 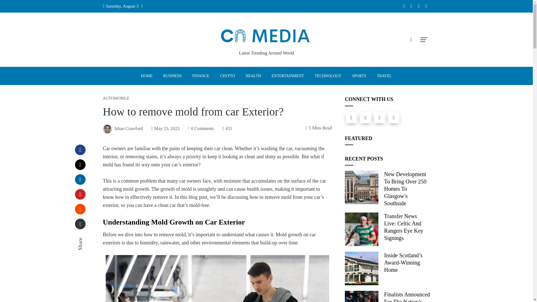 What do you see at coordinates (80, 165) in the screenshot?
I see `Twitter` at bounding box center [80, 165].